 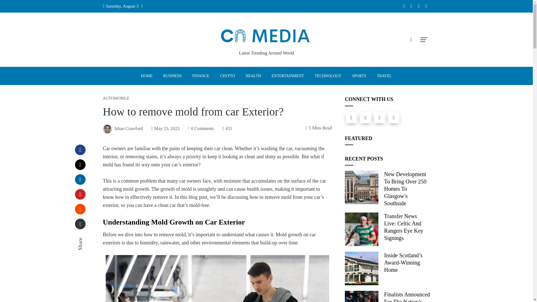 What do you see at coordinates (80, 165) in the screenshot?
I see `Twitter` at bounding box center [80, 165].